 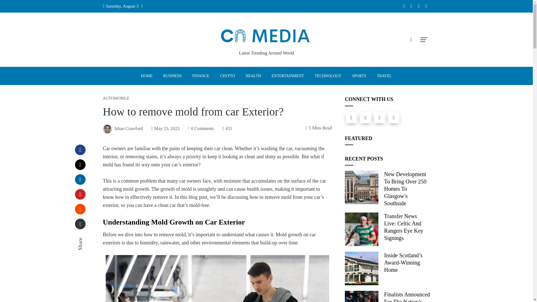 What do you see at coordinates (80, 165) in the screenshot?
I see `Twitter` at bounding box center [80, 165].